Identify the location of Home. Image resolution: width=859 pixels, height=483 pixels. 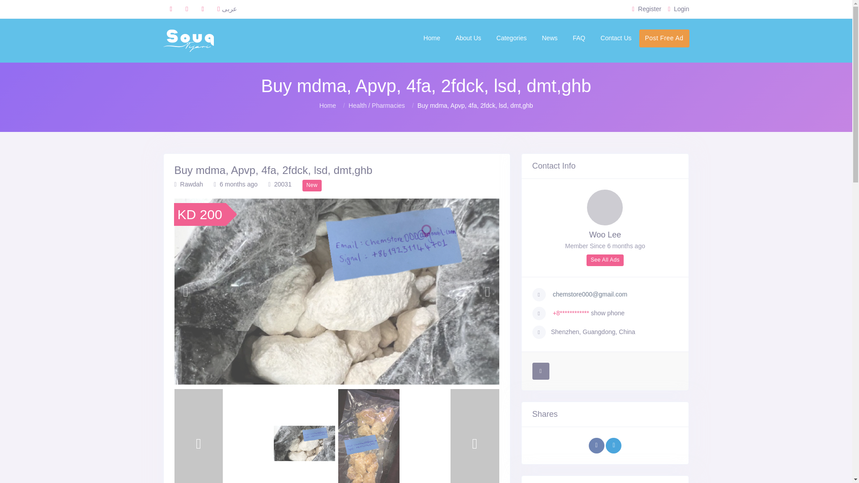
(431, 38).